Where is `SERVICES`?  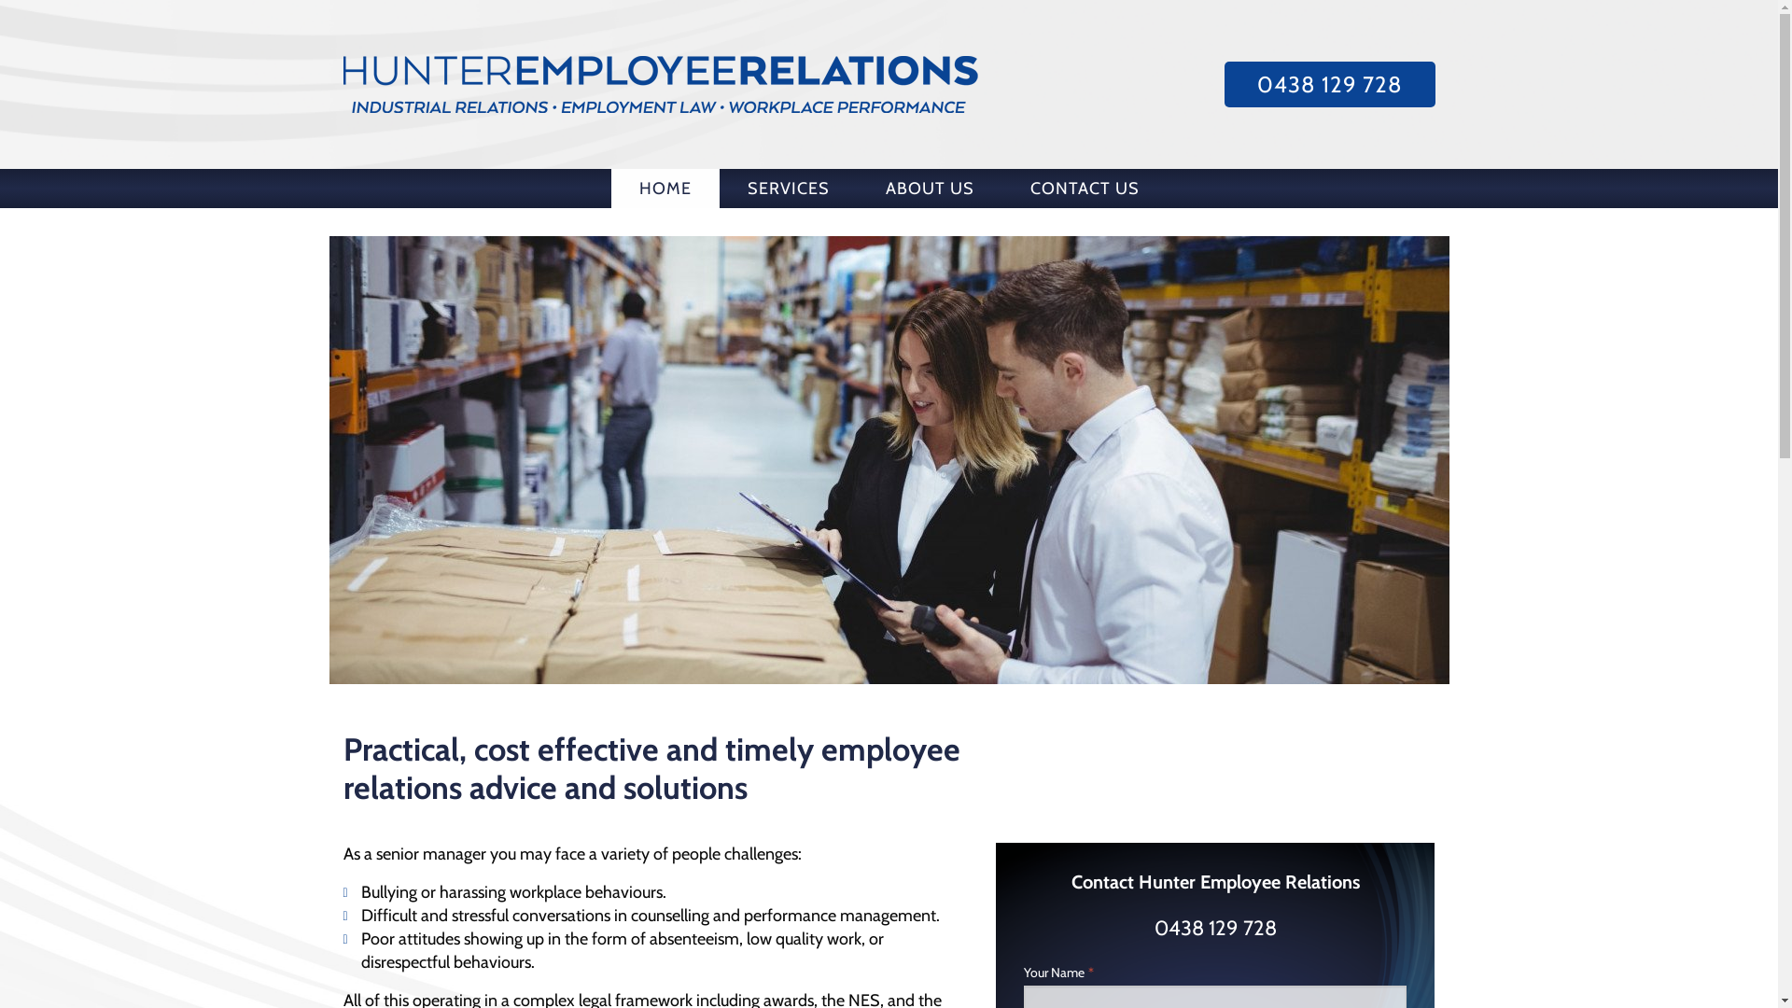 SERVICES is located at coordinates (788, 189).